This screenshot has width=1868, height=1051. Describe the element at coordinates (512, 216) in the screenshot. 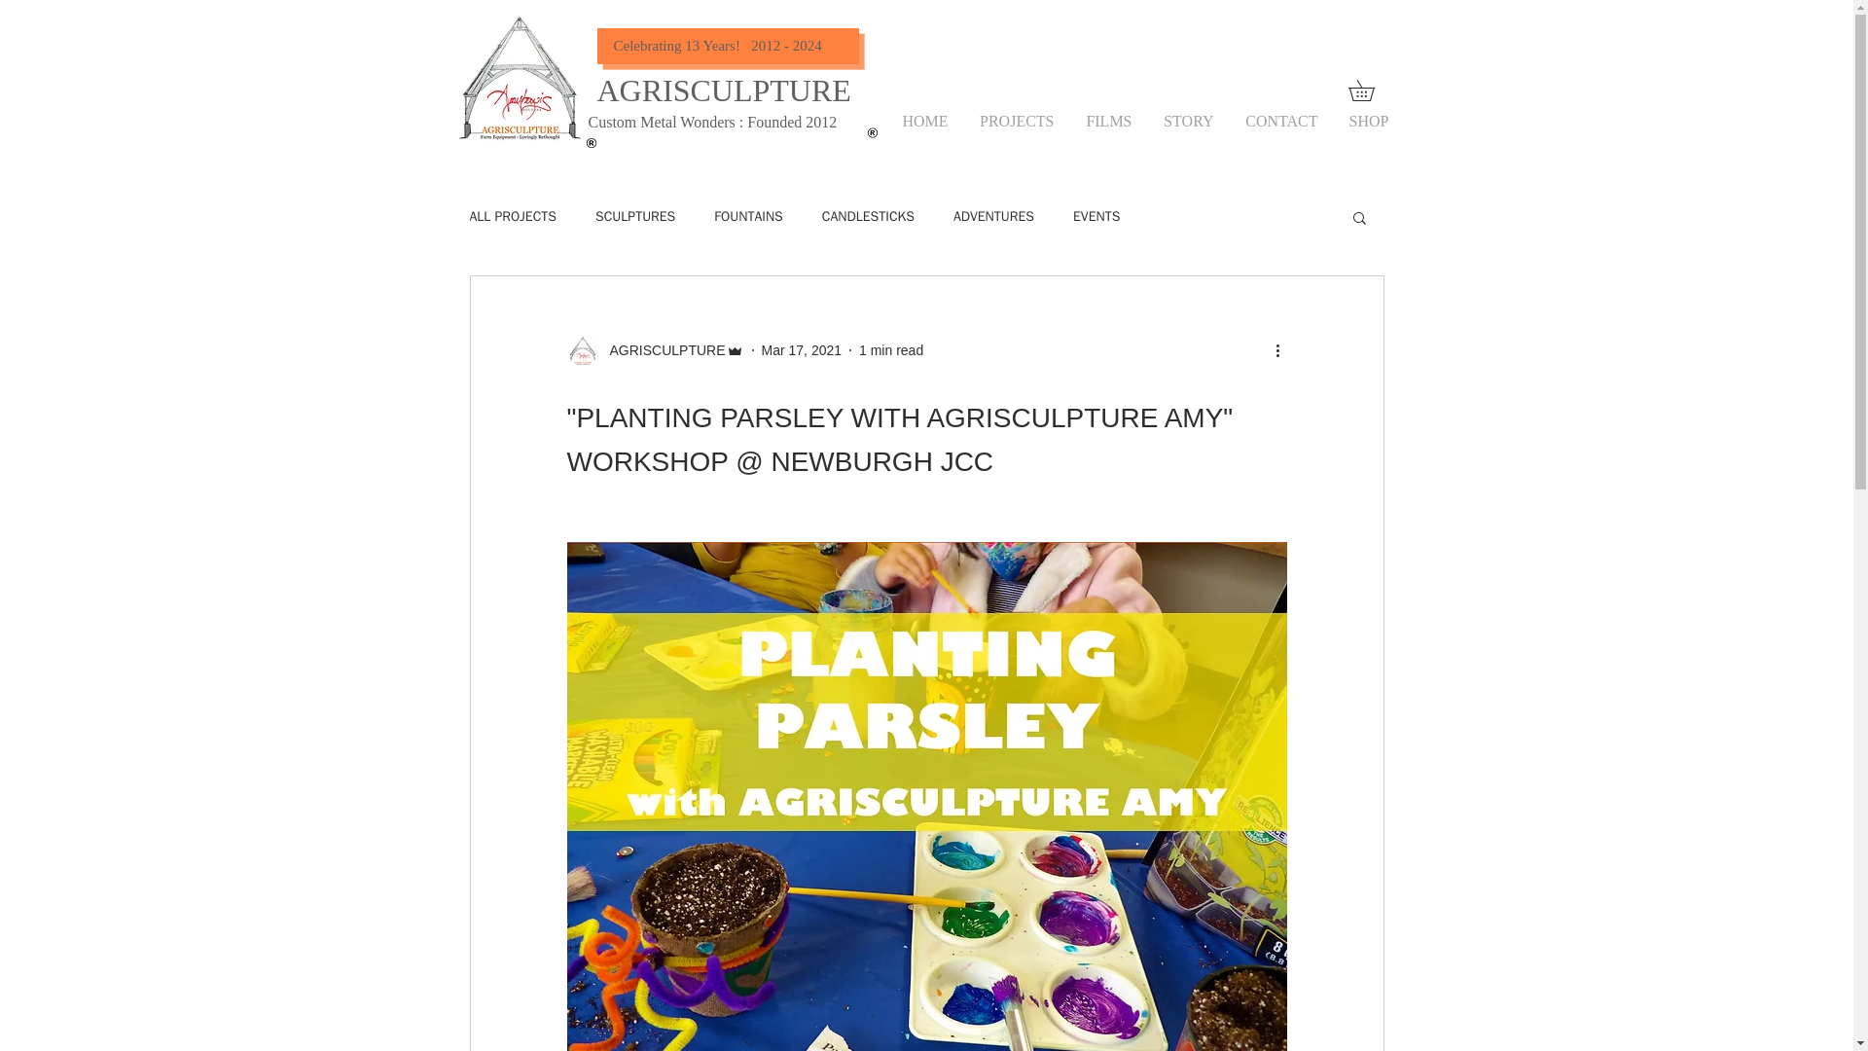

I see `ALL PROJECTS` at that location.